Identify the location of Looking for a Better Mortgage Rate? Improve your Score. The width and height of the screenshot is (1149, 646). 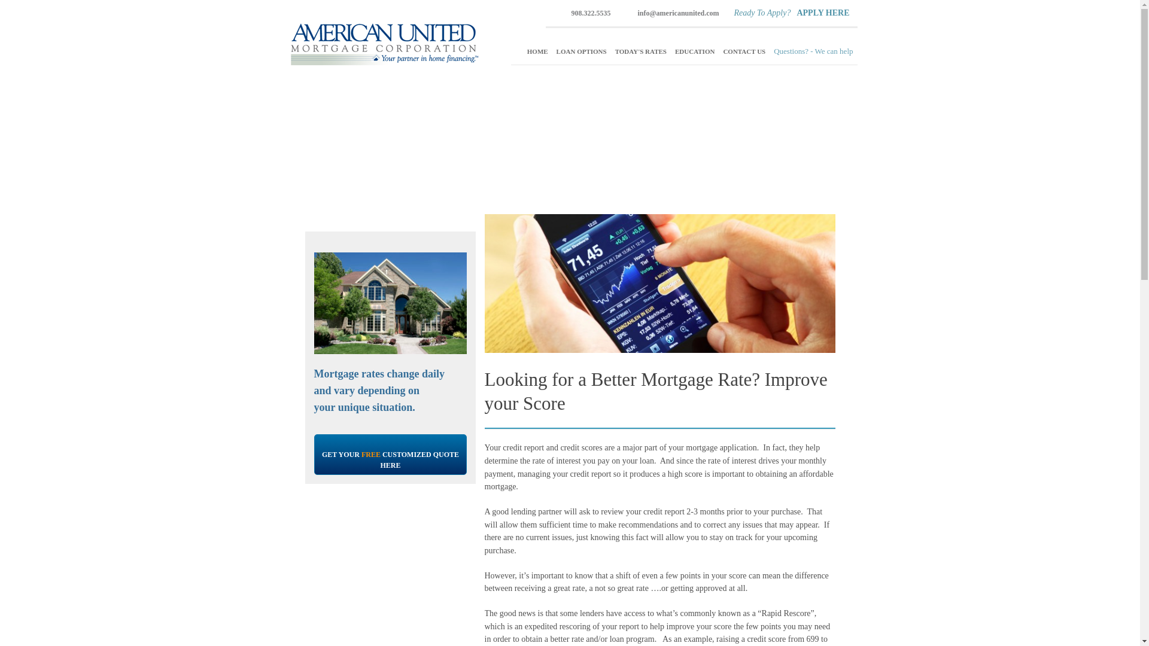
(656, 391).